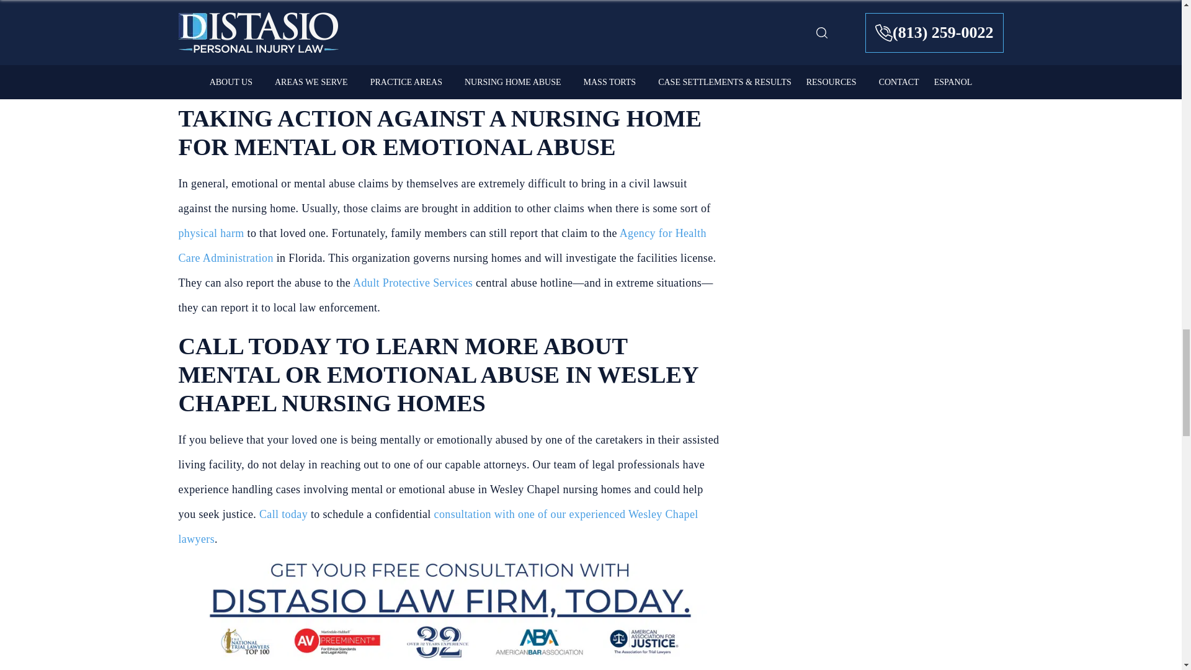 This screenshot has height=670, width=1191. Describe the element at coordinates (450, 607) in the screenshot. I see `Mental or Emotional Abuse in Wesley Chapel Nursing Homes 2` at that location.